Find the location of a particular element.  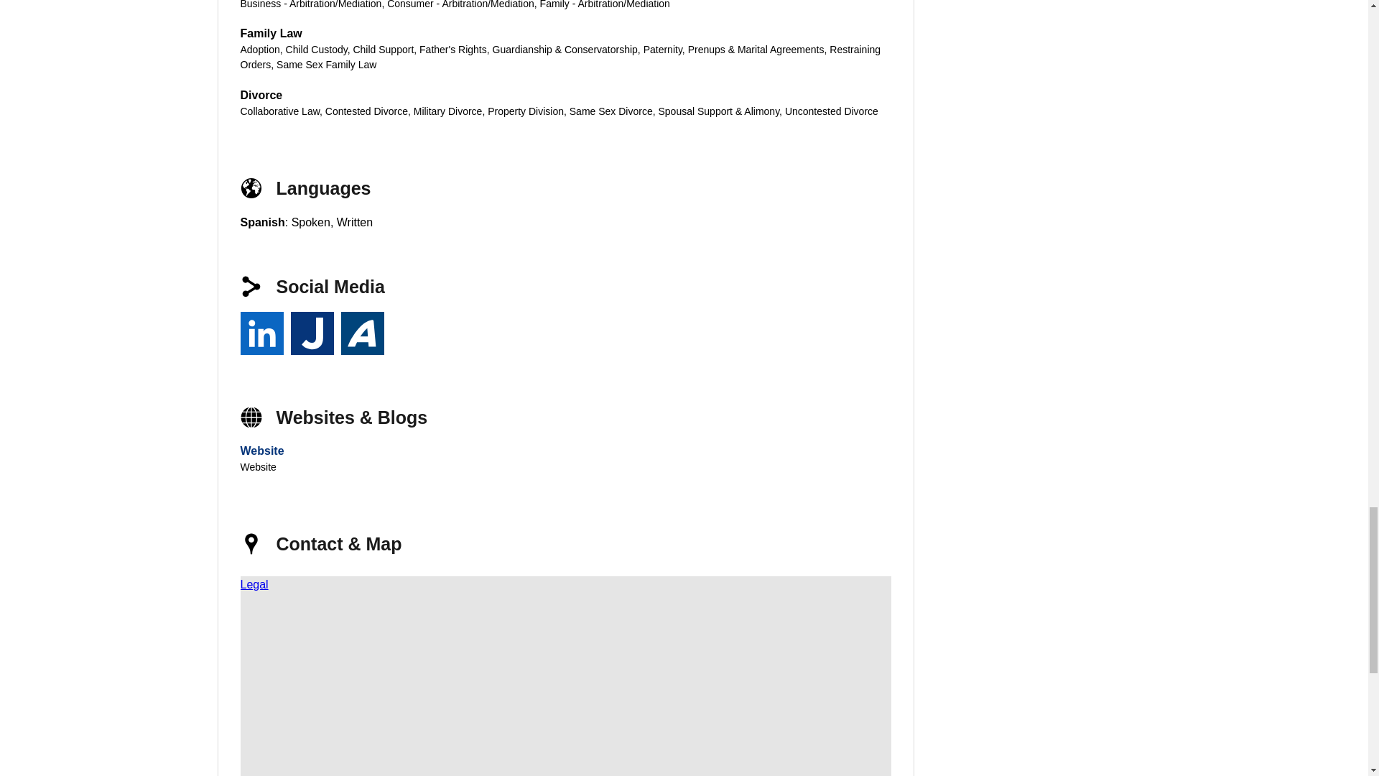

Drew S. Richman on LinkedIn is located at coordinates (261, 333).